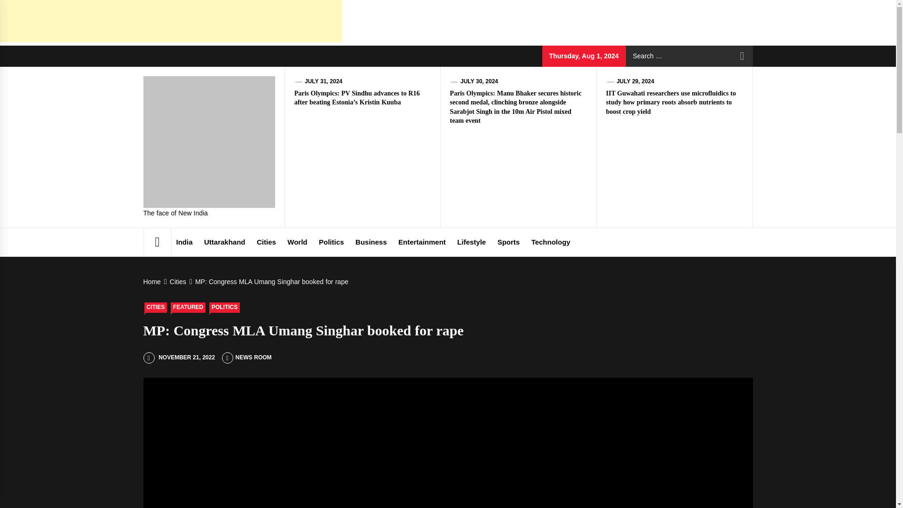 Image resolution: width=903 pixels, height=508 pixels. I want to click on JULY 31, 2024, so click(324, 81).